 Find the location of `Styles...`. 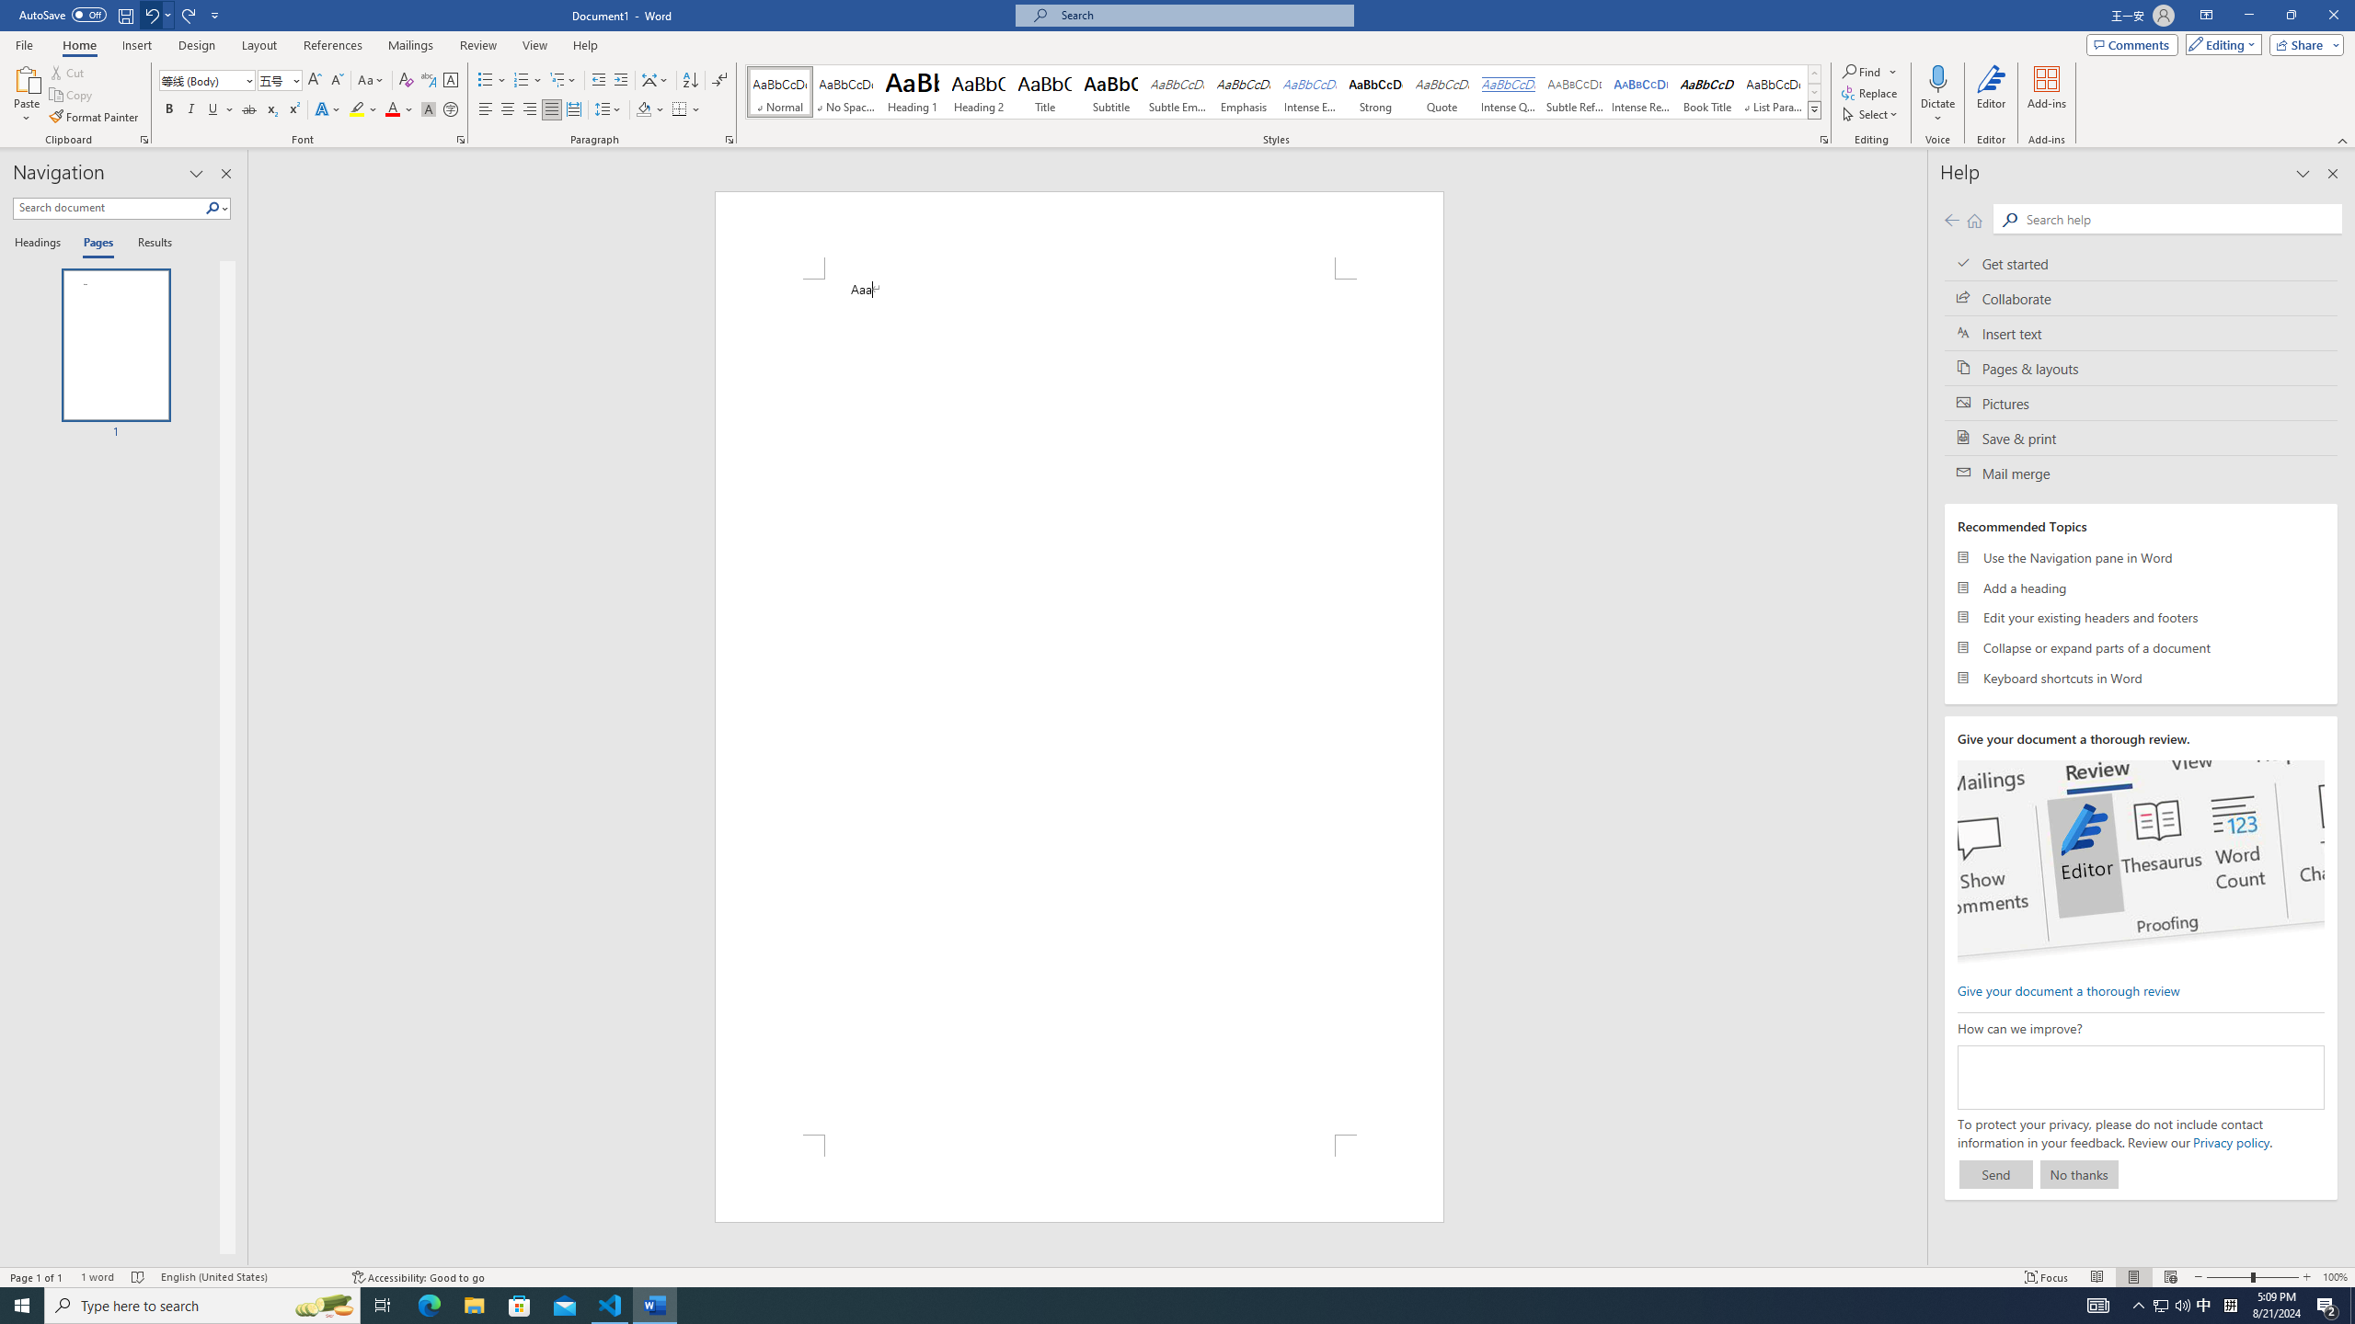

Styles... is located at coordinates (1823, 140).